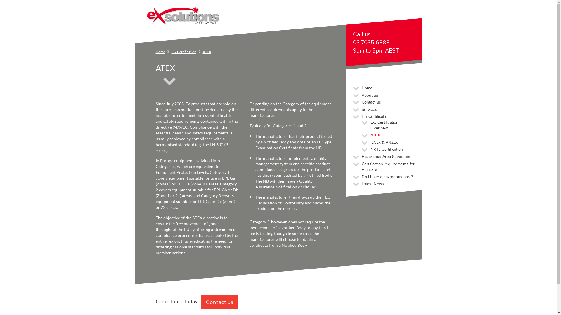  Describe the element at coordinates (387, 149) in the screenshot. I see `NRTL Certification` at that location.